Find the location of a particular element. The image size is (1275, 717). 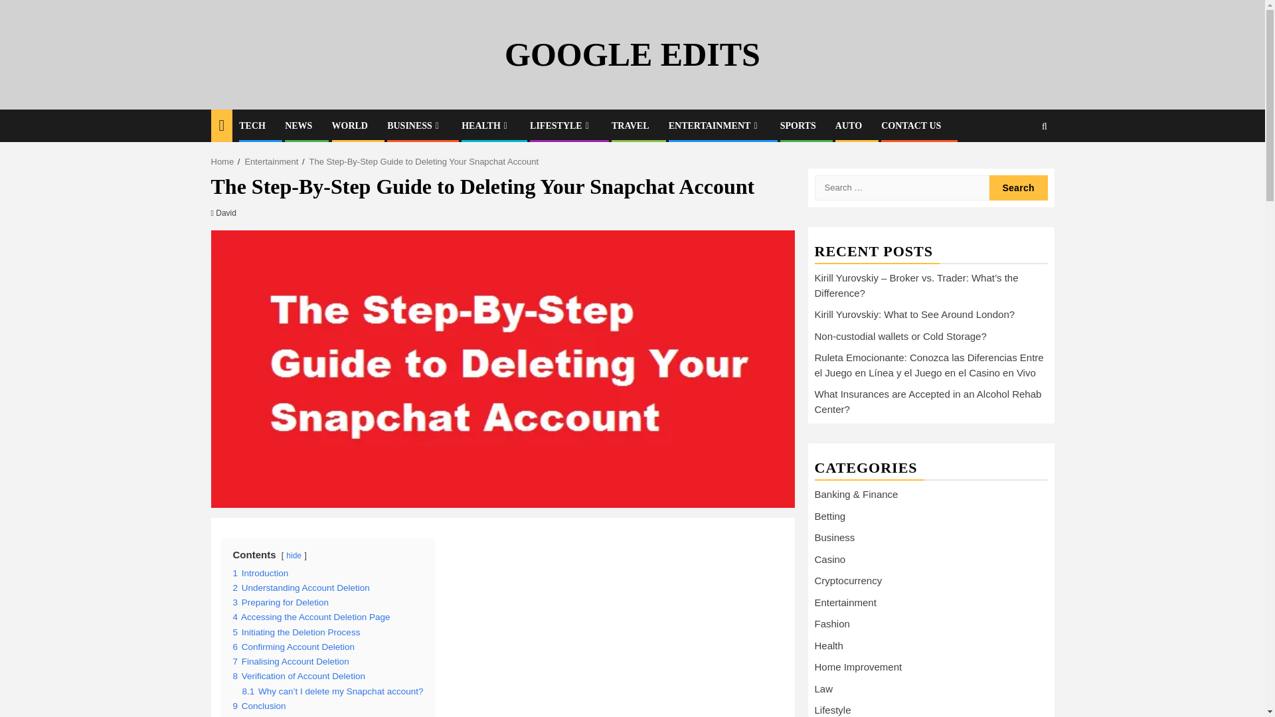

David is located at coordinates (226, 213).